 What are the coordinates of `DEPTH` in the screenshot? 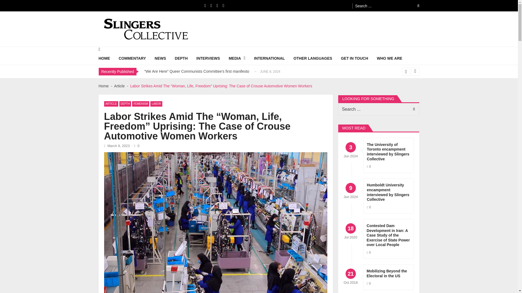 It's located at (185, 58).